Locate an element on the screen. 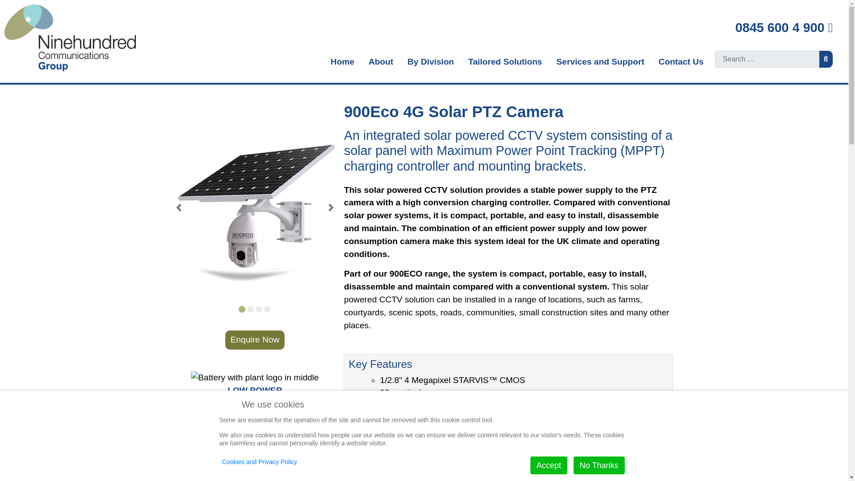  Home is located at coordinates (342, 62).